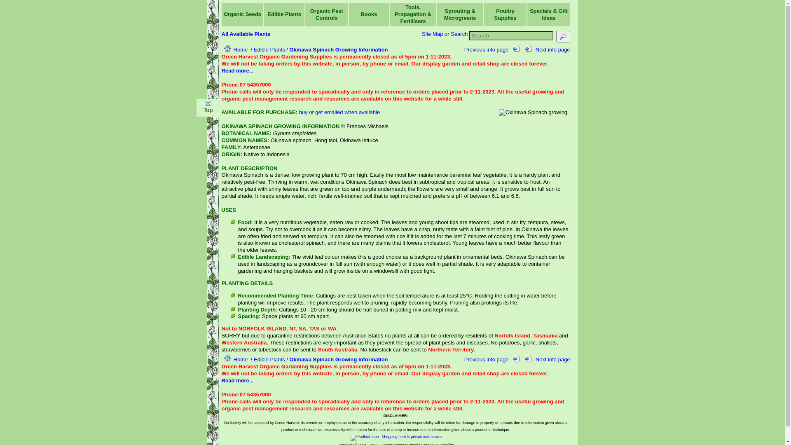 The width and height of the screenshot is (791, 445). I want to click on Okinawa Spinach growing, so click(533, 113).